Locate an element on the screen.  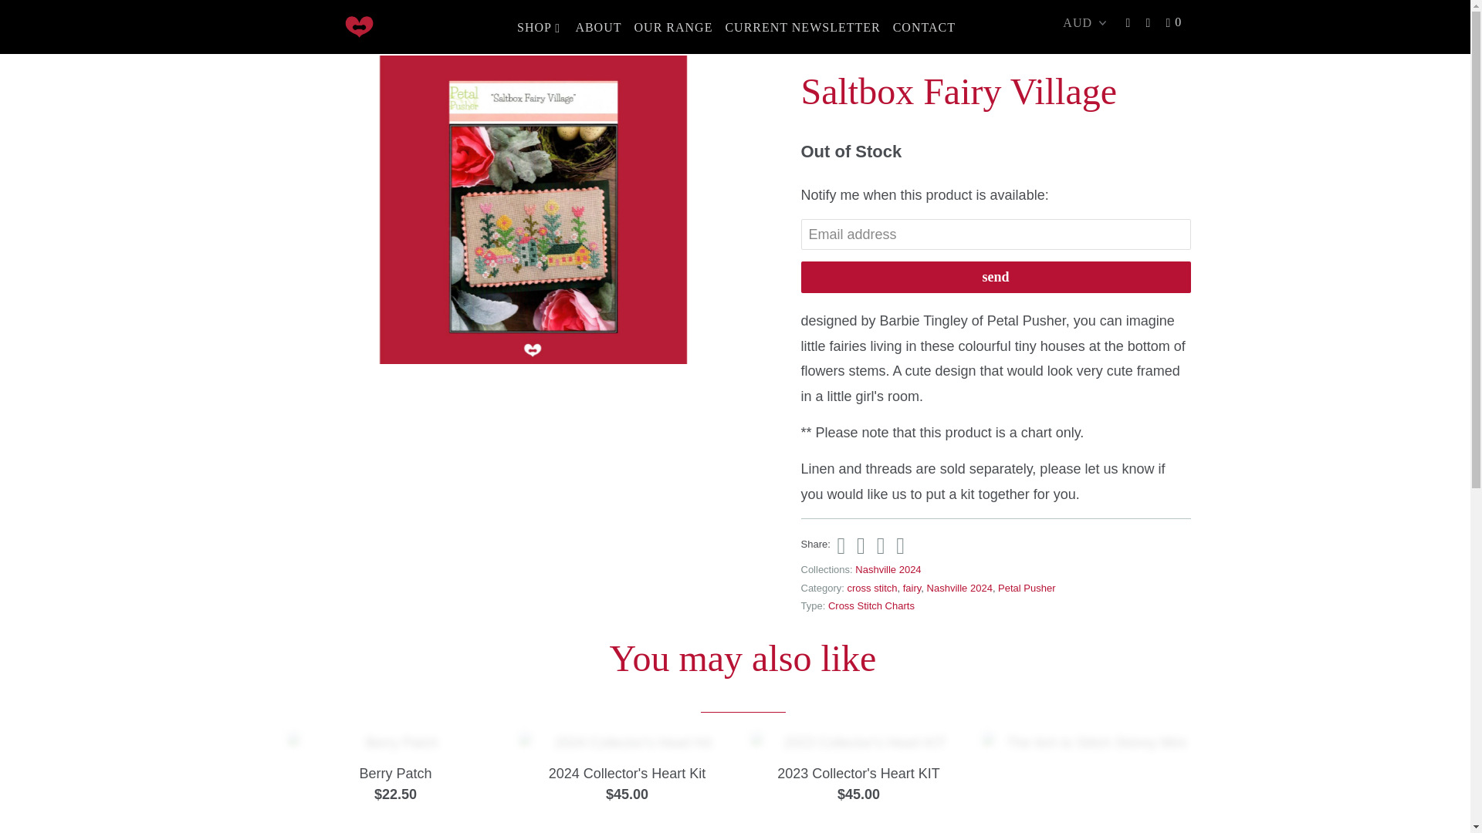
Send is located at coordinates (996, 278).